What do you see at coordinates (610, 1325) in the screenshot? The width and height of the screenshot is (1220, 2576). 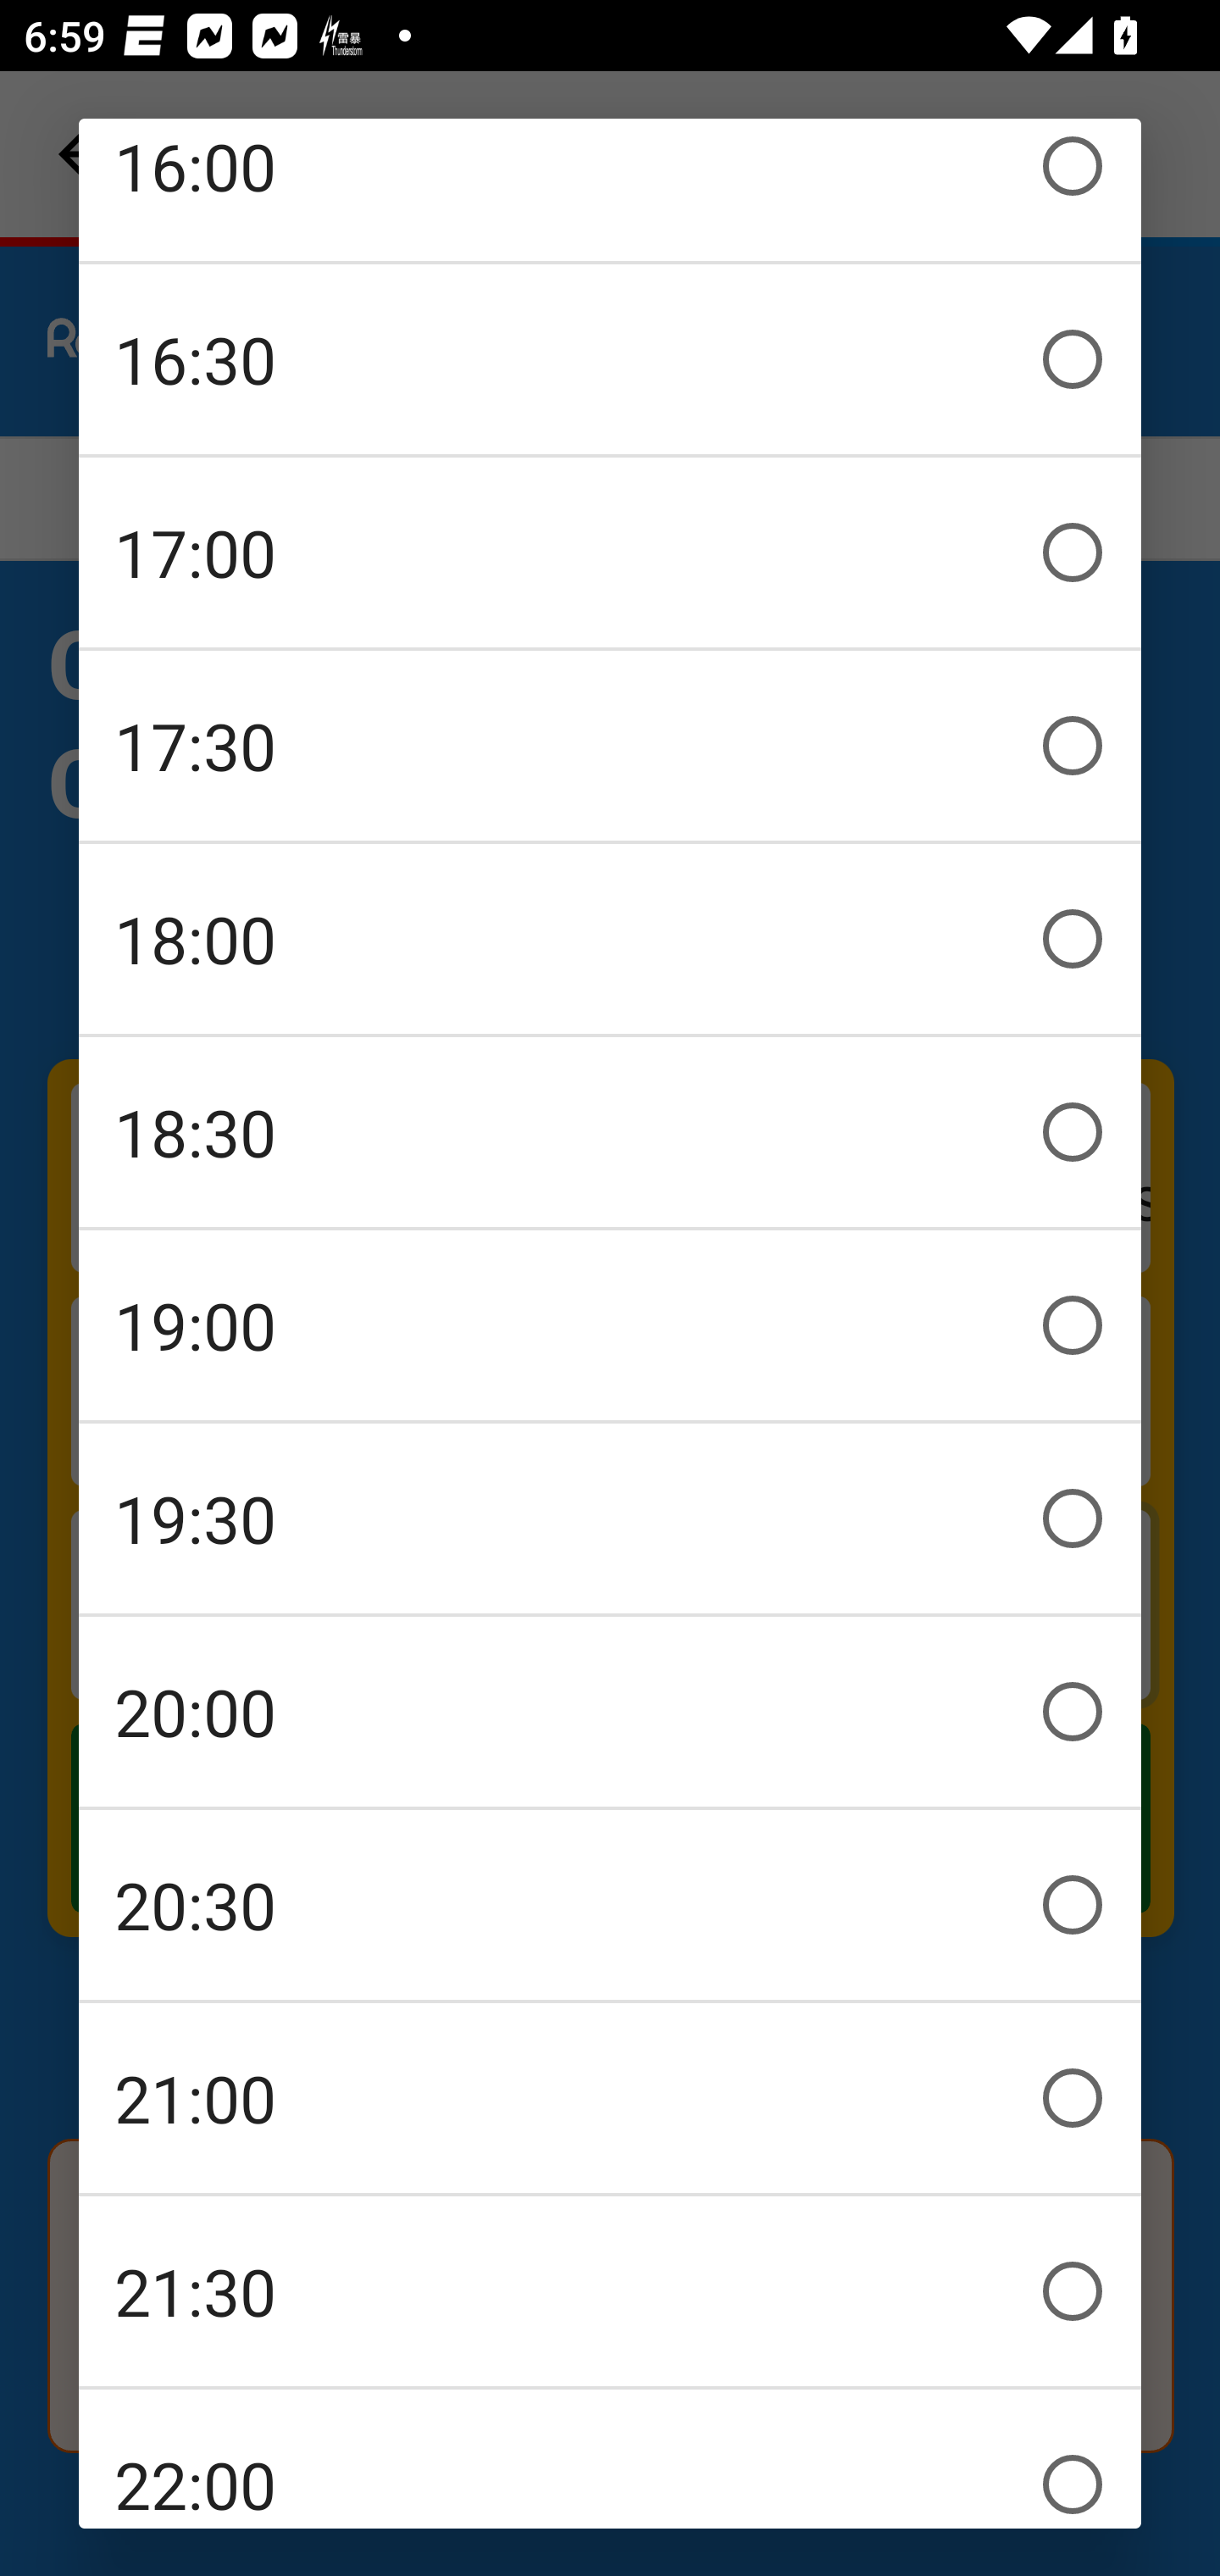 I see `19:00` at bounding box center [610, 1325].